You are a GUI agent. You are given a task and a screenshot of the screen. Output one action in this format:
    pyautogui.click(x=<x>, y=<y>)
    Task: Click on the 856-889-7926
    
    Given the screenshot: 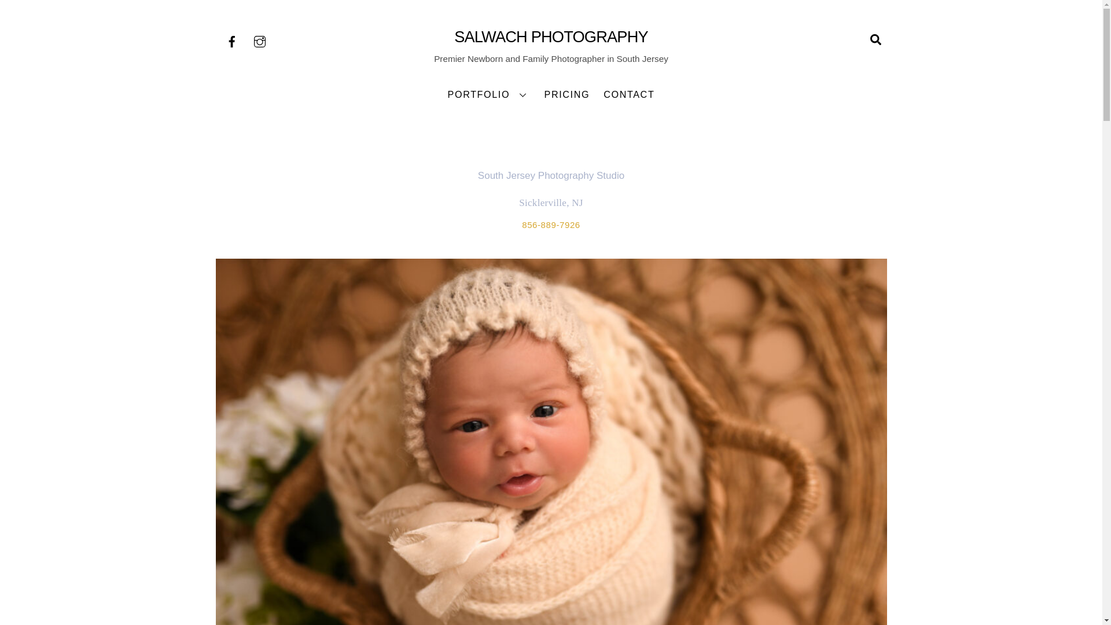 What is the action you would take?
    pyautogui.click(x=551, y=225)
    